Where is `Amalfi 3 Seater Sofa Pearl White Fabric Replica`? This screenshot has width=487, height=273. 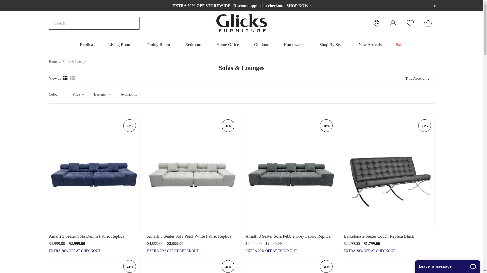 Amalfi 3 Seater Sofa Pearl White Fabric Replica is located at coordinates (193, 236).